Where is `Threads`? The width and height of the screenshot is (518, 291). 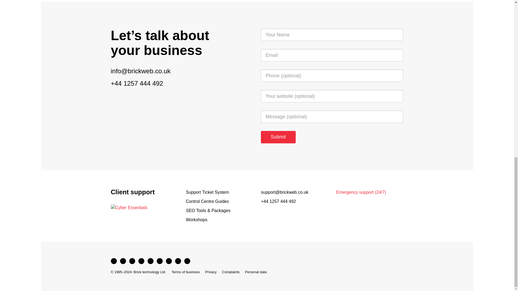
Threads is located at coordinates (132, 261).